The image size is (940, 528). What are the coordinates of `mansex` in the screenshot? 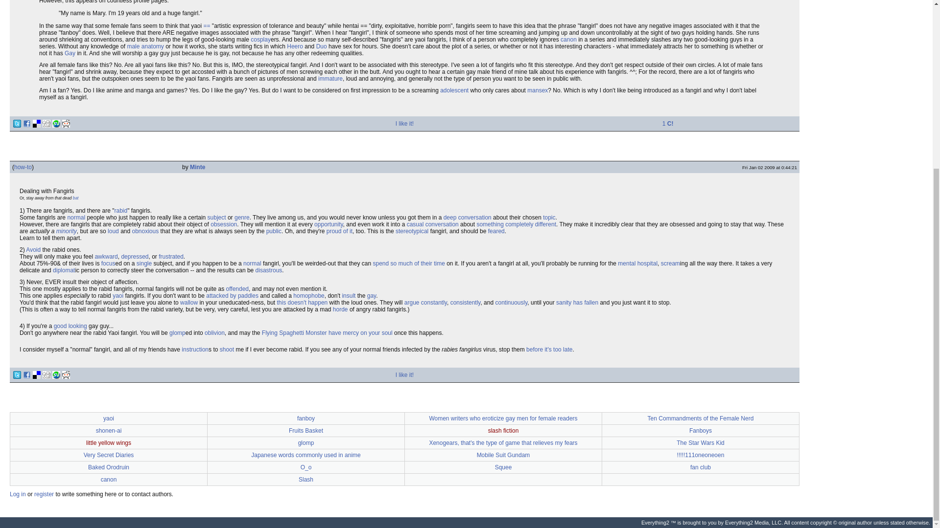 It's located at (538, 90).